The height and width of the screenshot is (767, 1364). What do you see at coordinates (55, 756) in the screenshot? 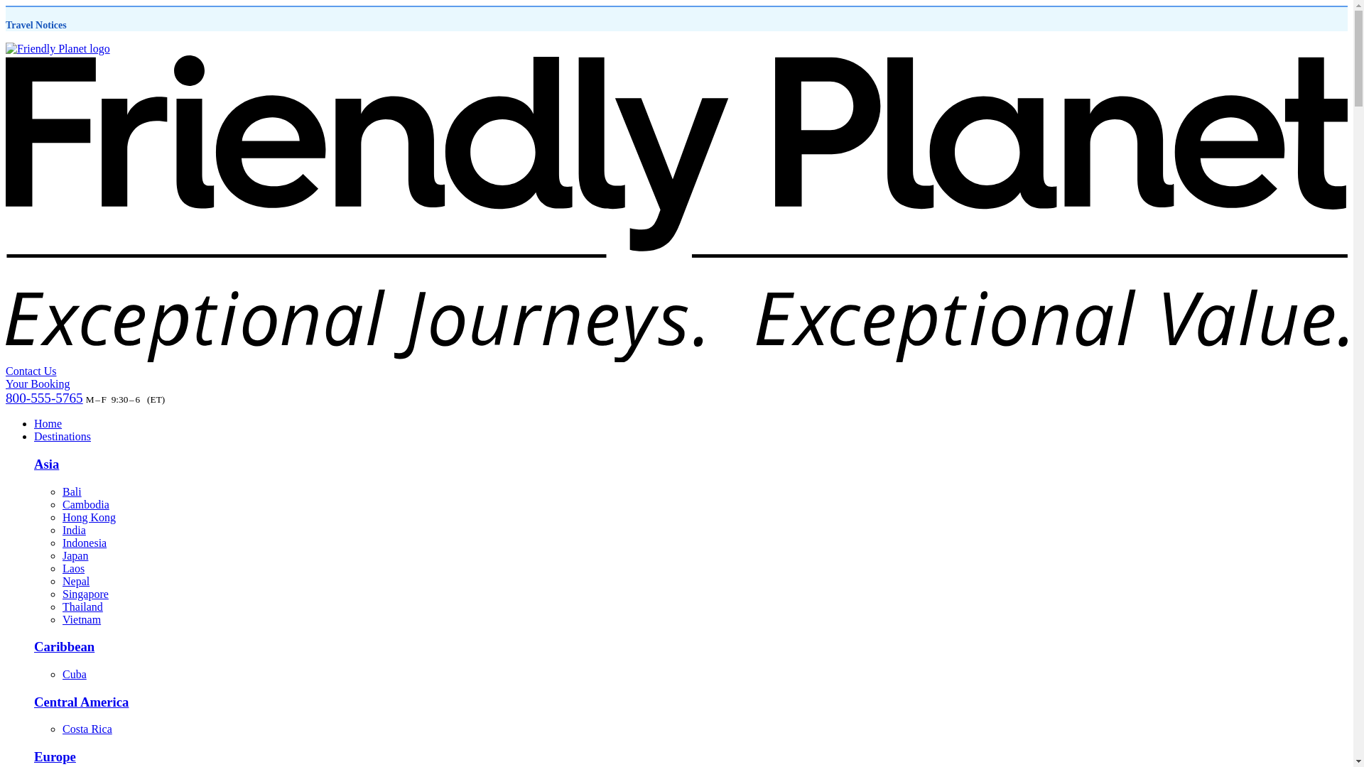
I see `Europe` at bounding box center [55, 756].